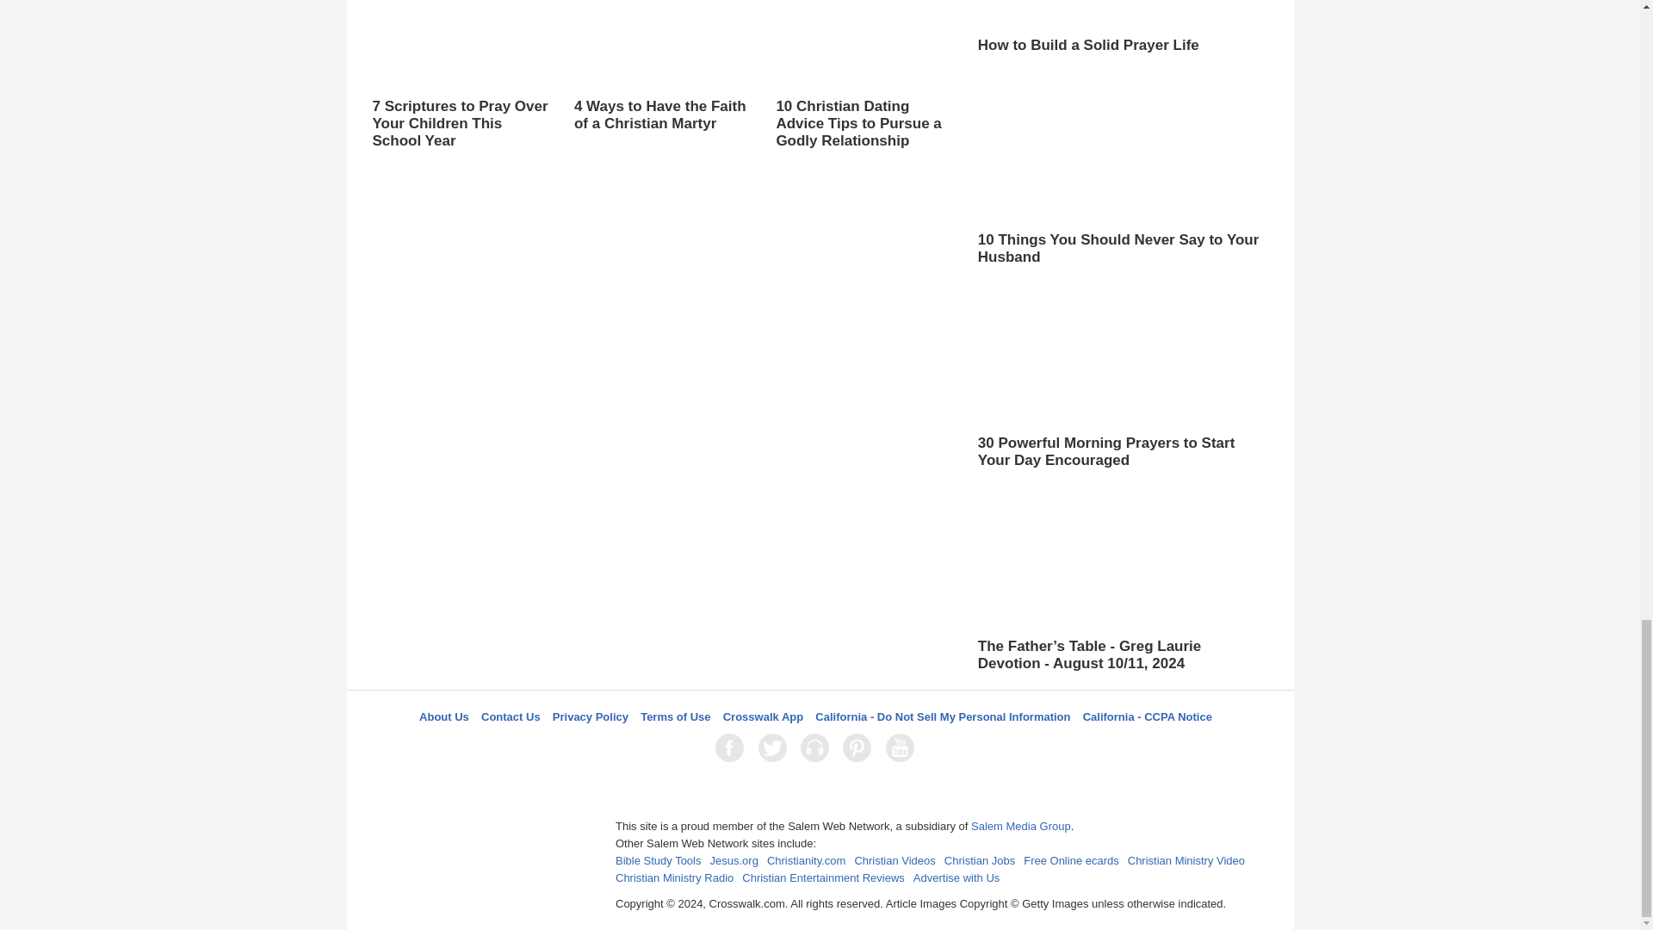  What do you see at coordinates (460, 76) in the screenshot?
I see `7 Scriptures to Pray Over Your Children This School Year` at bounding box center [460, 76].